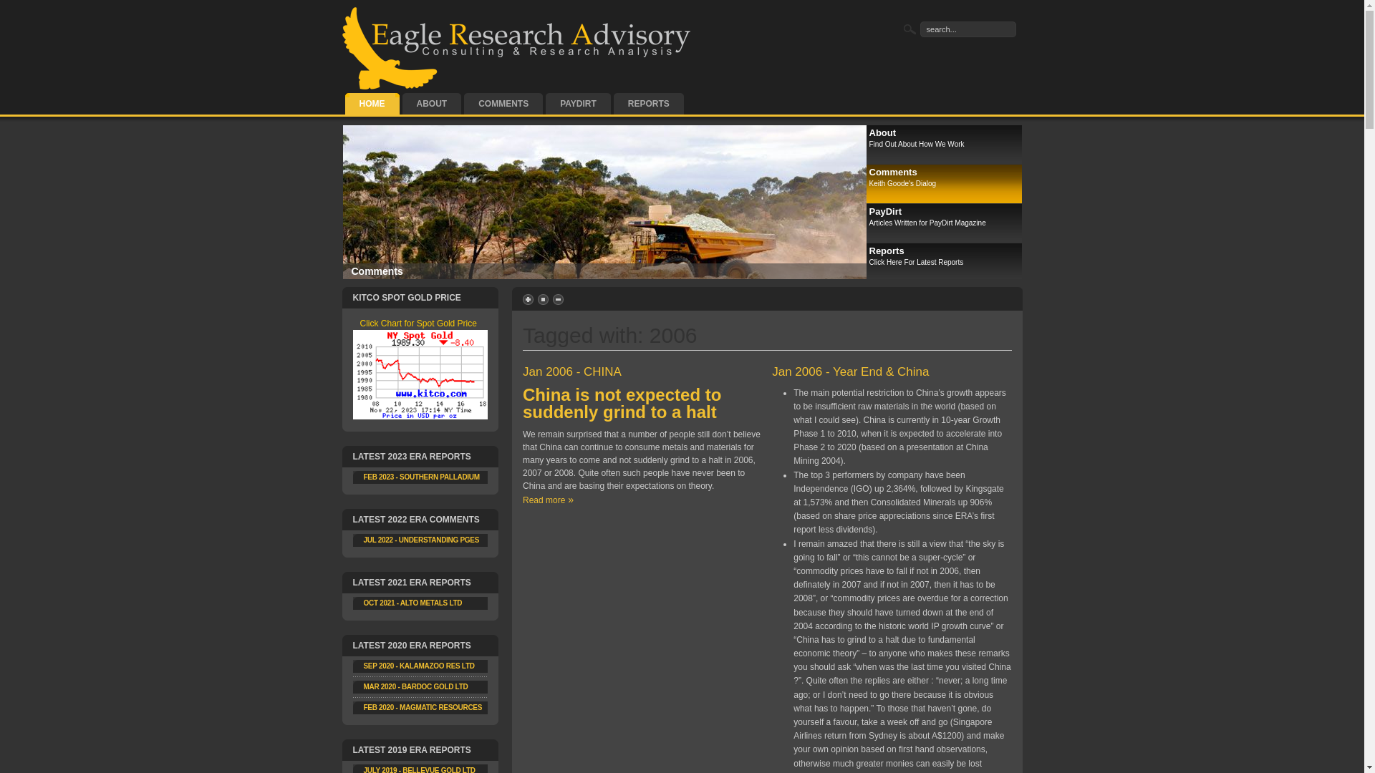  What do you see at coordinates (944, 223) in the screenshot?
I see `PayDirt
Articles Written for PayDirt Magazine` at bounding box center [944, 223].